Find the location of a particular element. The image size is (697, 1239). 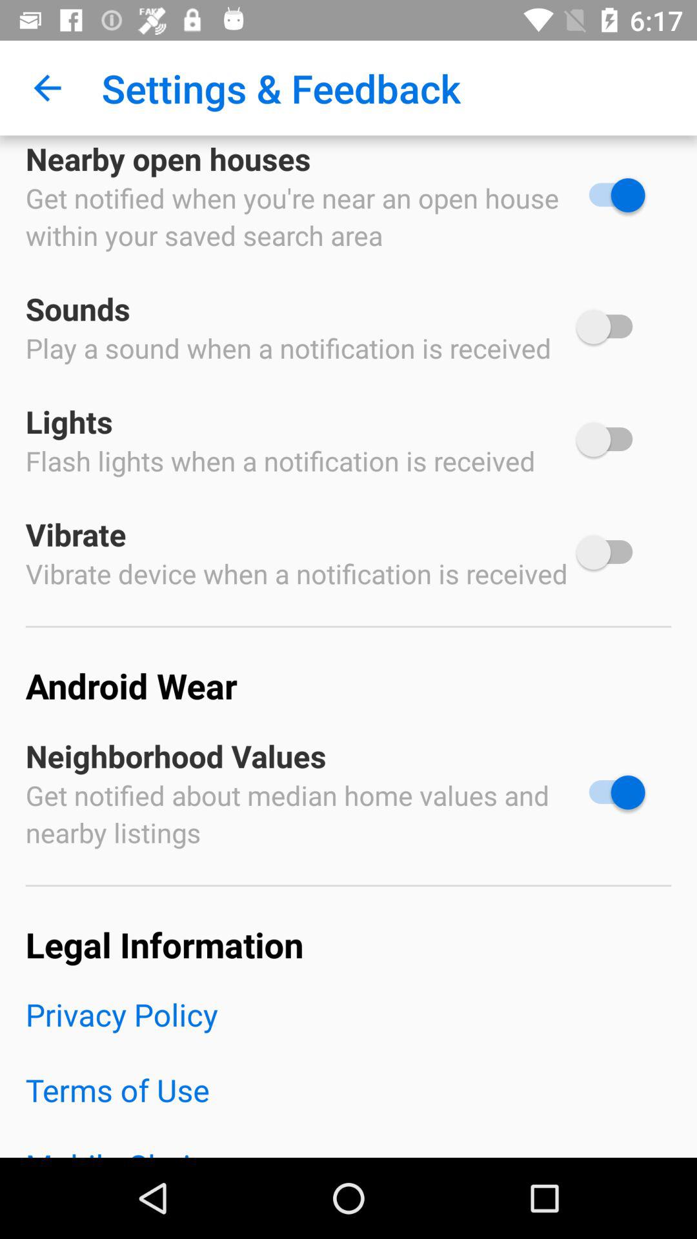

deactivate this is located at coordinates (611, 792).